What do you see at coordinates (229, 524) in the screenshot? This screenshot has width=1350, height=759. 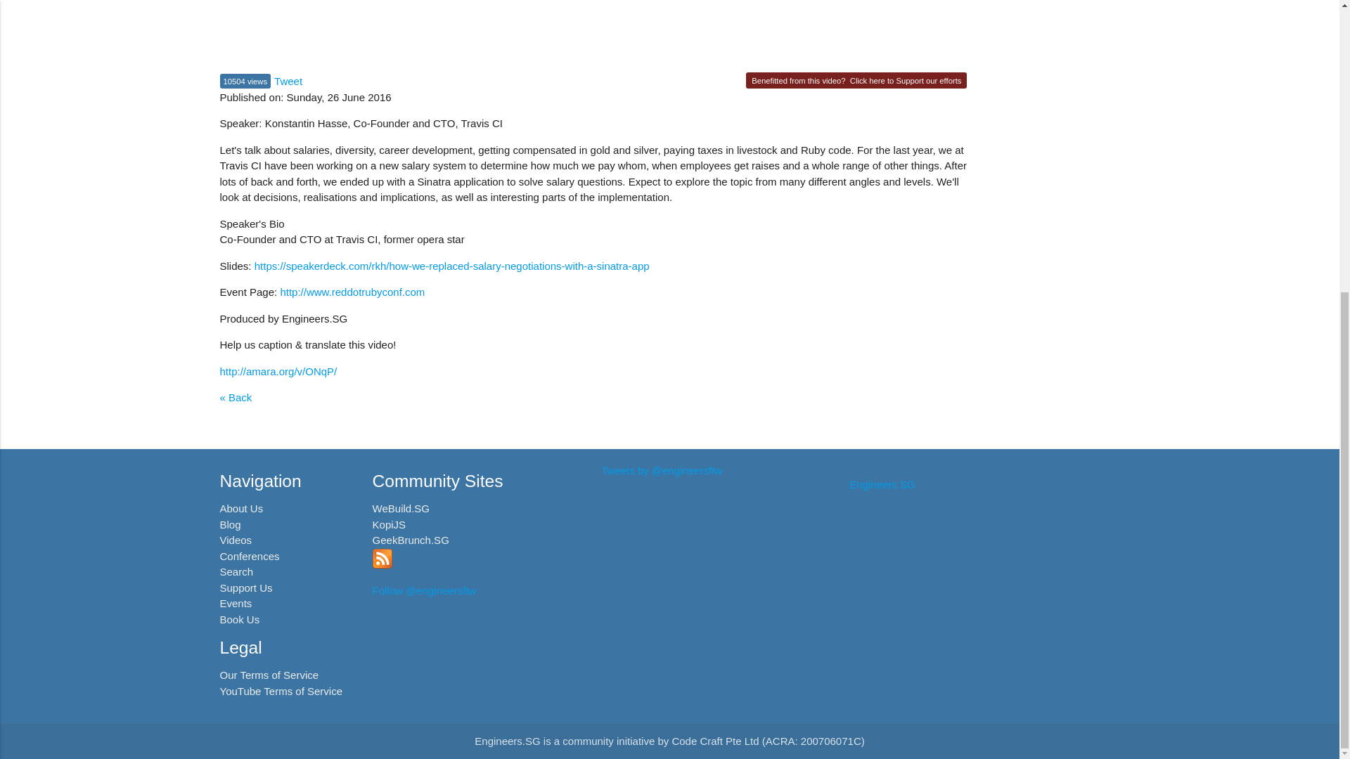 I see `Blog` at bounding box center [229, 524].